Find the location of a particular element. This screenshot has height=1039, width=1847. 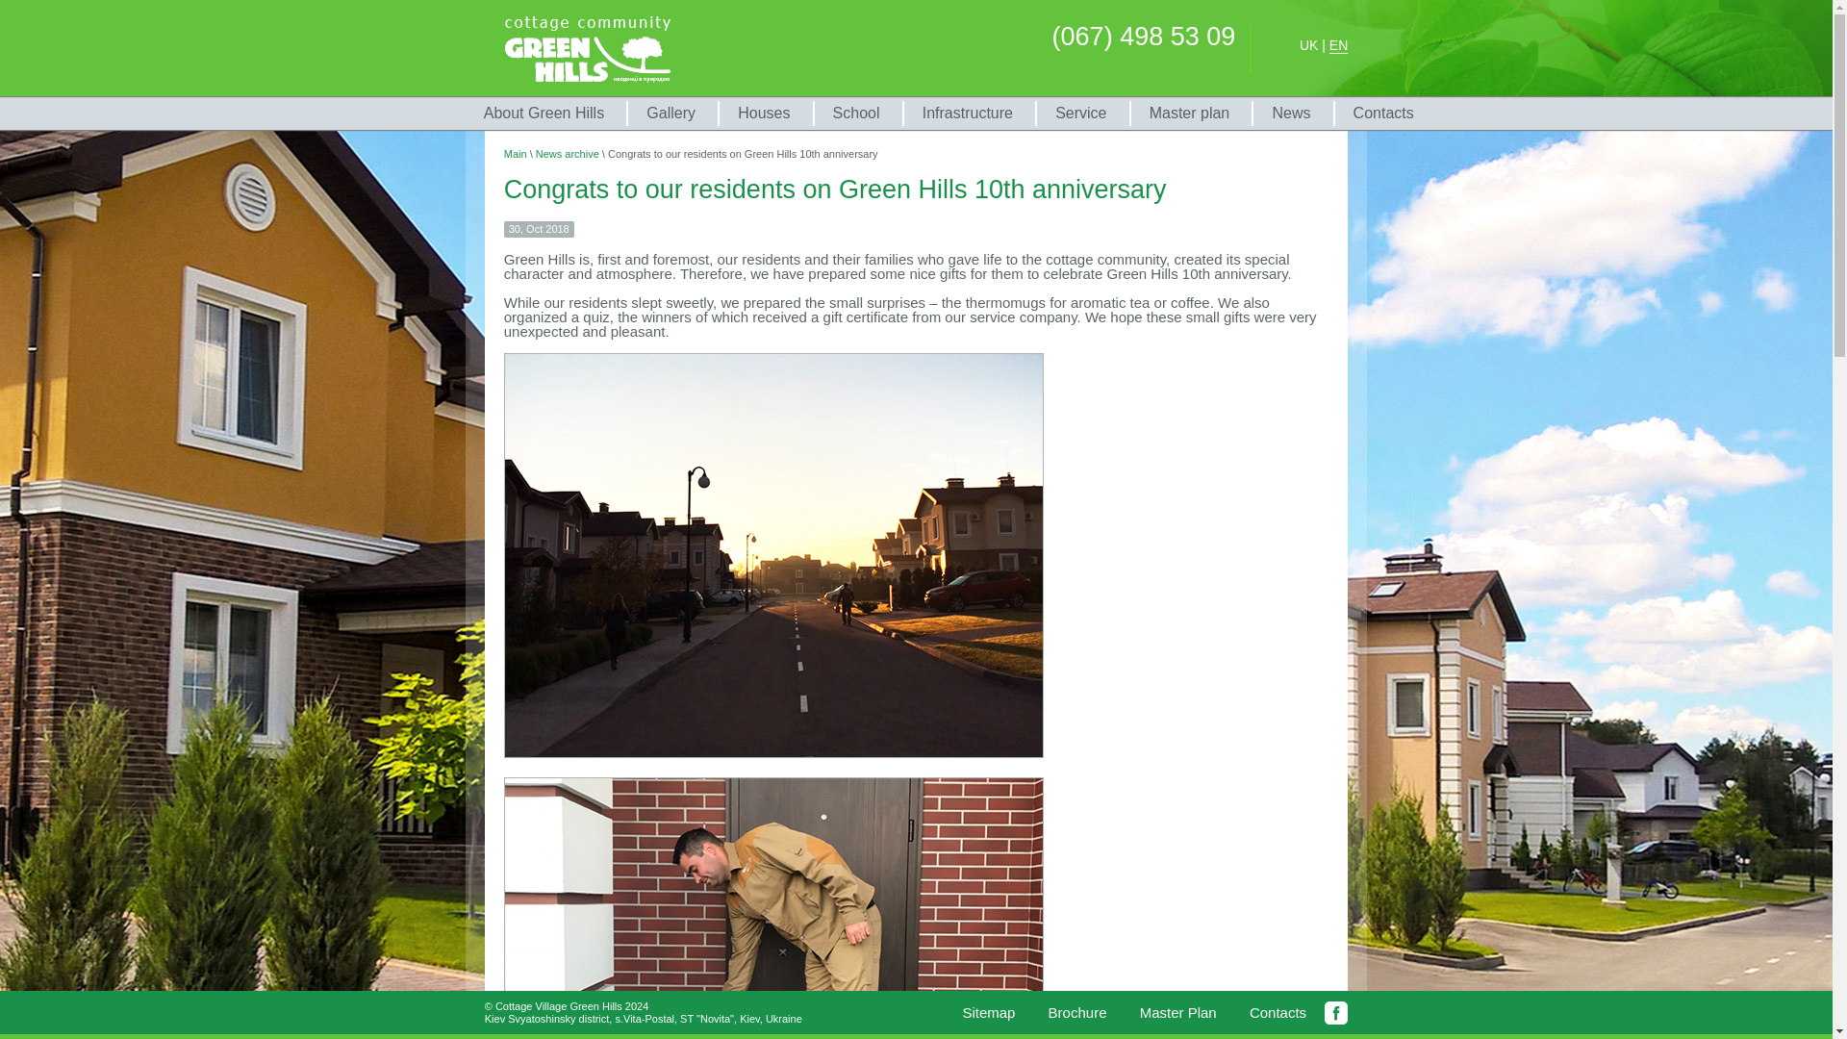

Houses is located at coordinates (763, 113).